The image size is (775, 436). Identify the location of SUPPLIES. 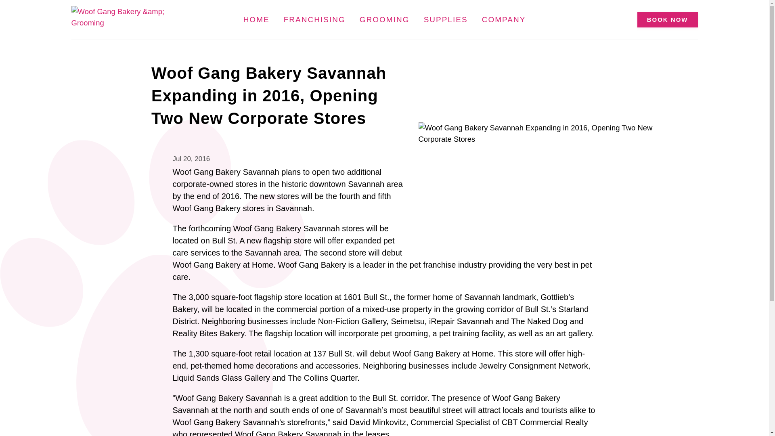
(446, 20).